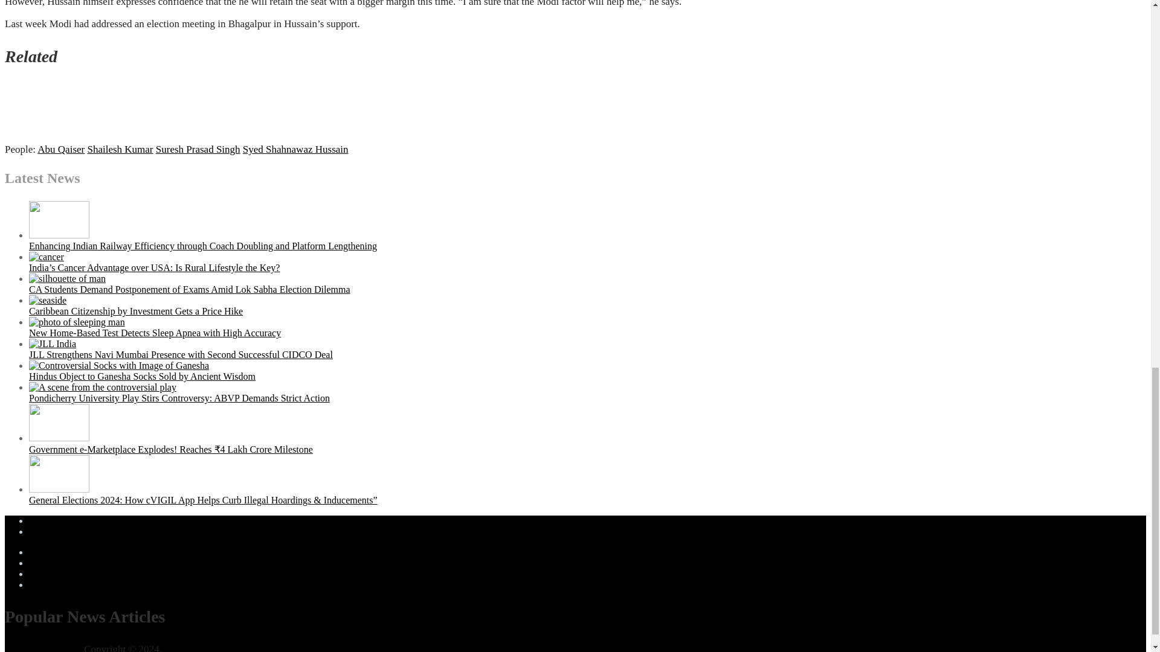 The height and width of the screenshot is (652, 1160). I want to click on Abu Qaiser, so click(60, 149).